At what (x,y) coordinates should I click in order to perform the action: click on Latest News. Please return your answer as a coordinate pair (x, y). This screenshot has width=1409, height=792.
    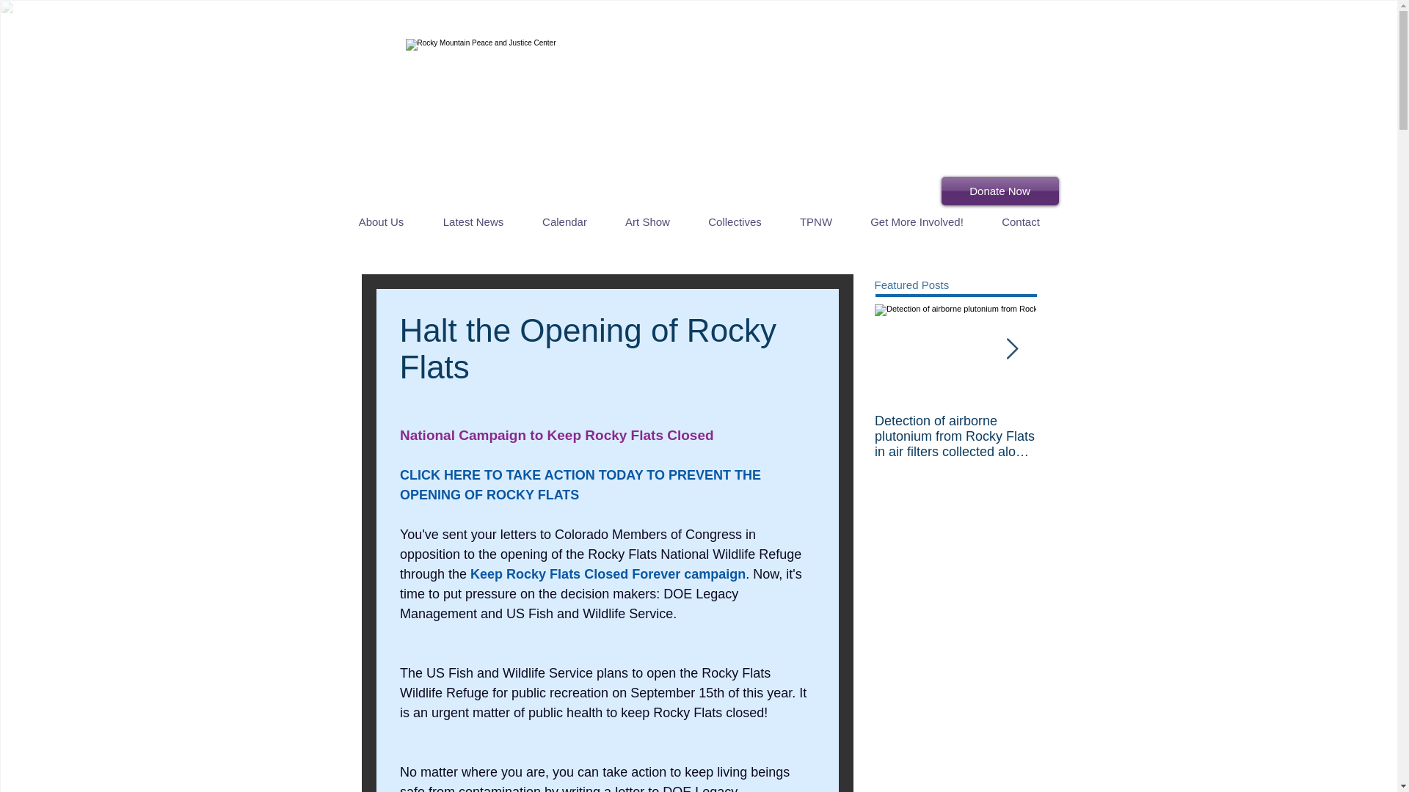
    Looking at the image, I should click on (473, 221).